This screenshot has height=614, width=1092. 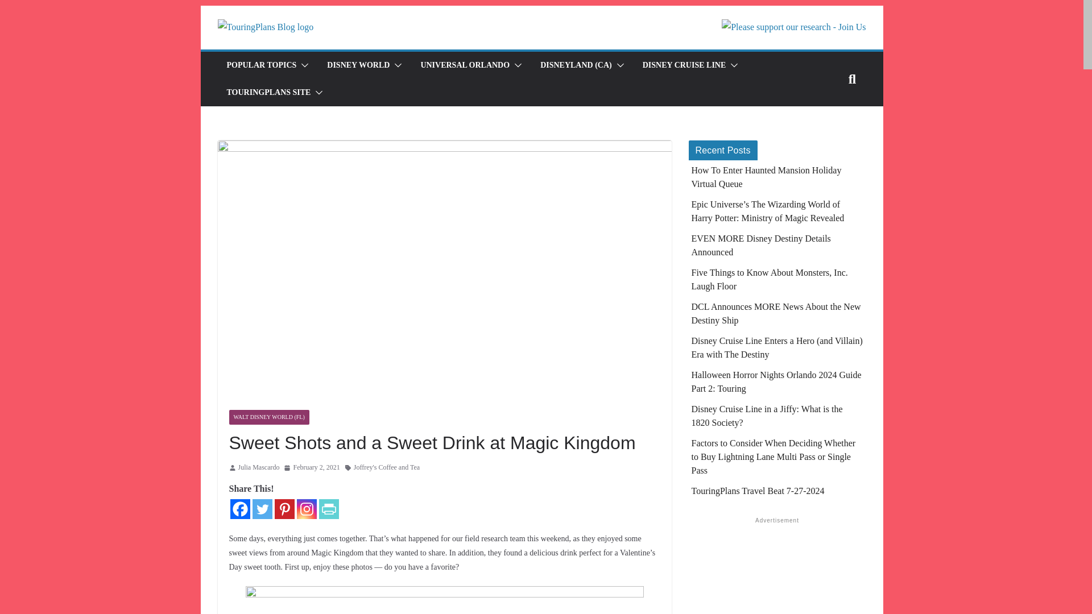 I want to click on TOURINGPLANS SITE, so click(x=268, y=93).